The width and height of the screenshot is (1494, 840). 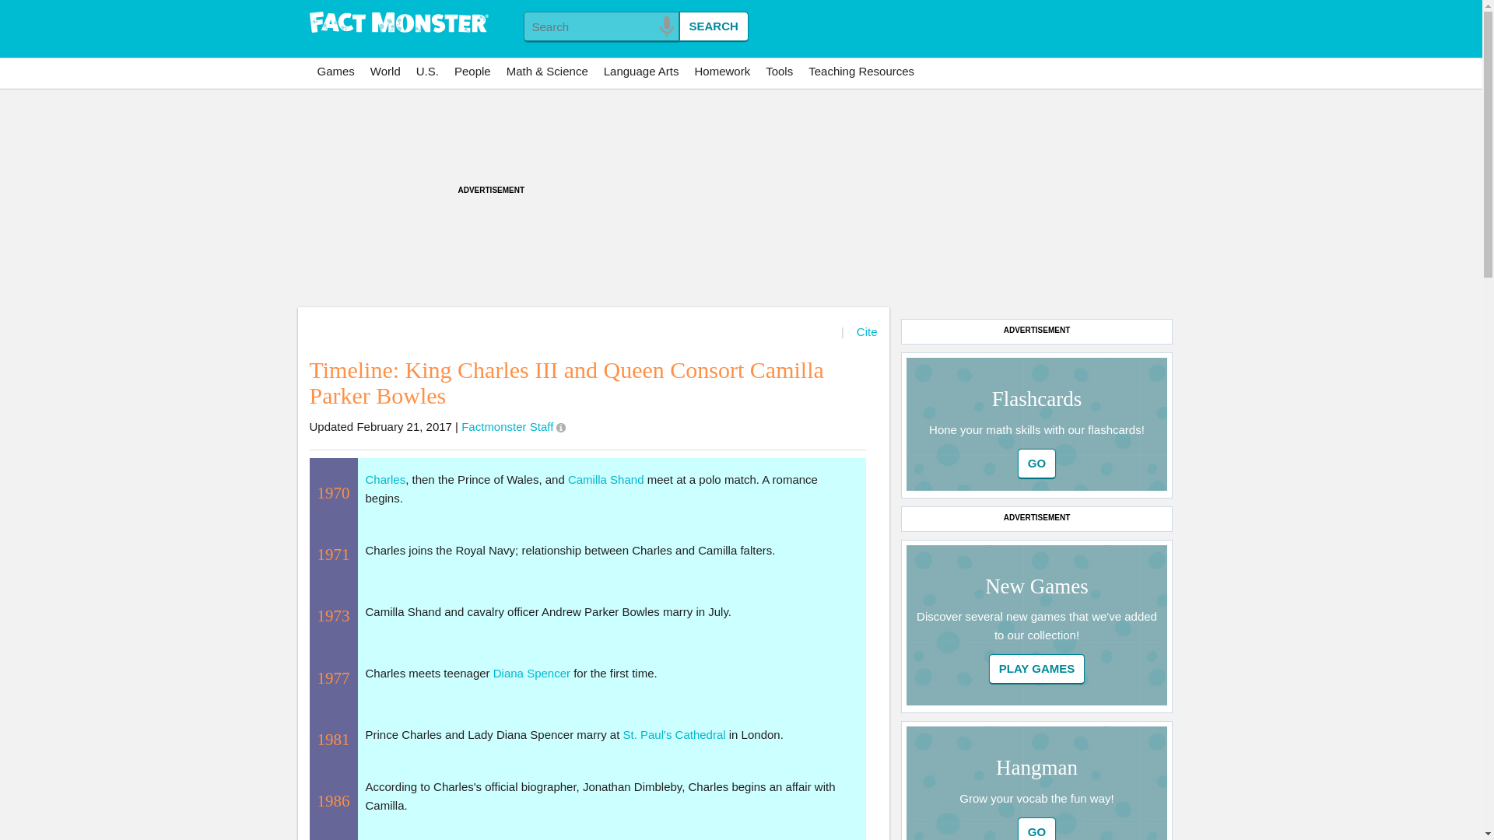 I want to click on Go, so click(x=1036, y=828).